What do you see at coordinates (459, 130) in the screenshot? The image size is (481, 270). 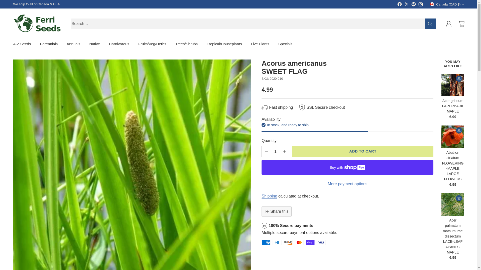 I see `Quick View` at bounding box center [459, 130].